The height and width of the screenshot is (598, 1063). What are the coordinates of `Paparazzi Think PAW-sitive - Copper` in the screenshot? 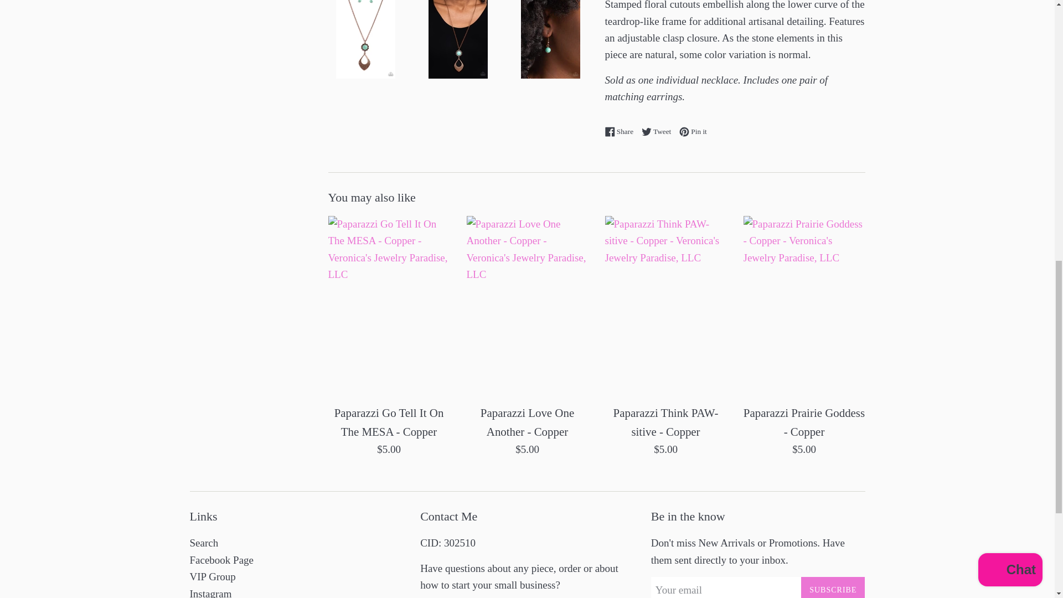 It's located at (665, 422).